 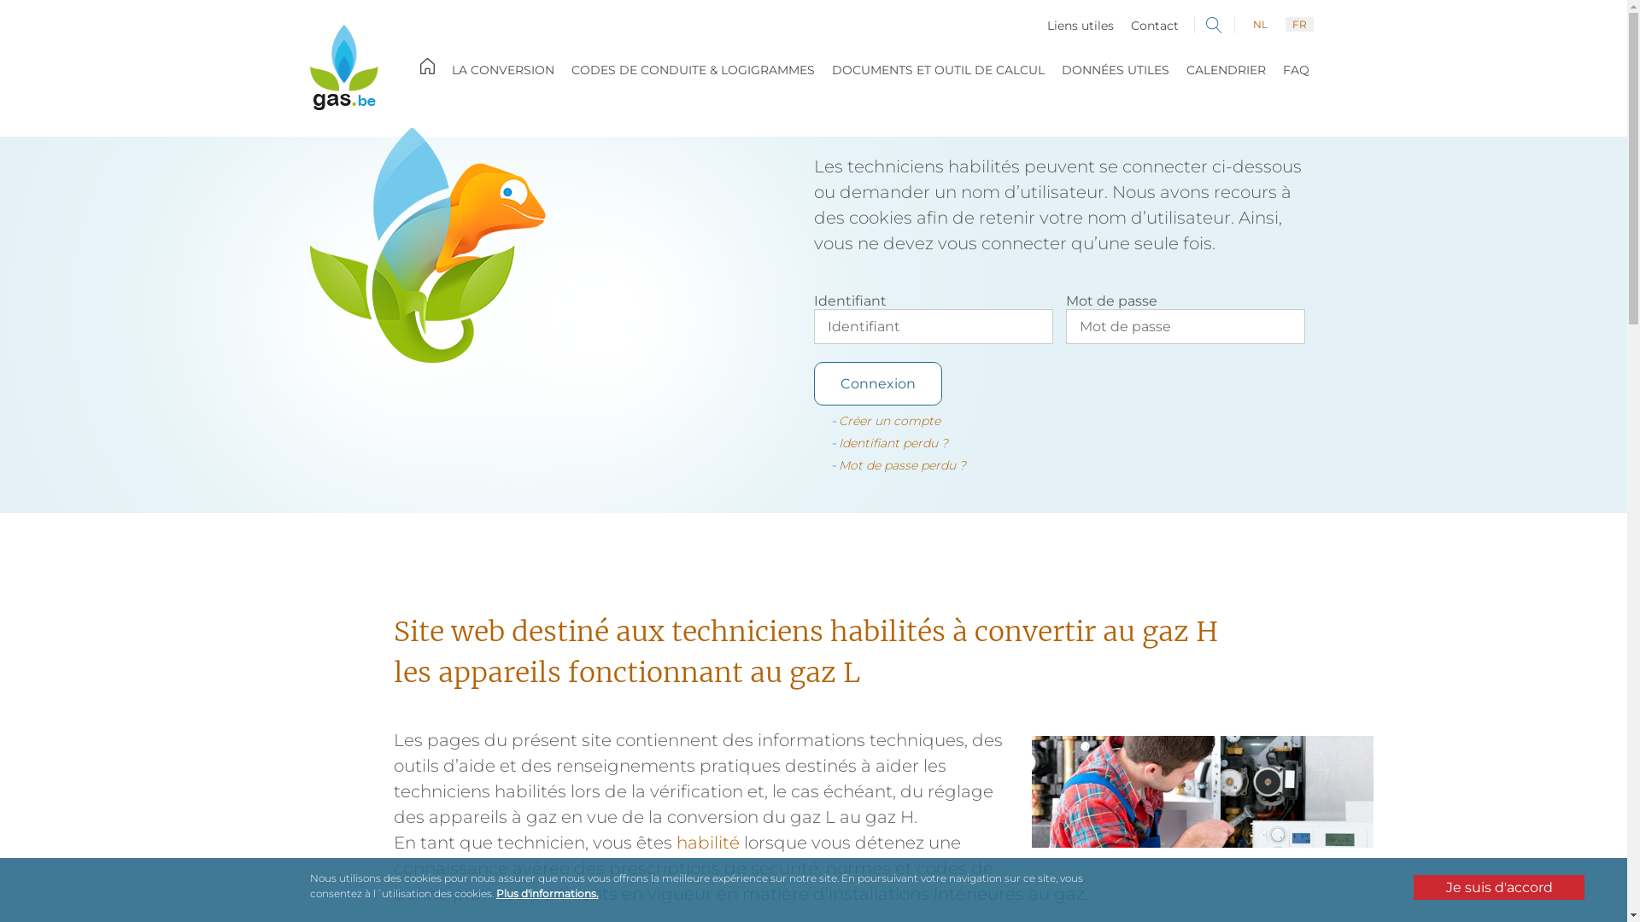 What do you see at coordinates (1155, 26) in the screenshot?
I see `Contact` at bounding box center [1155, 26].